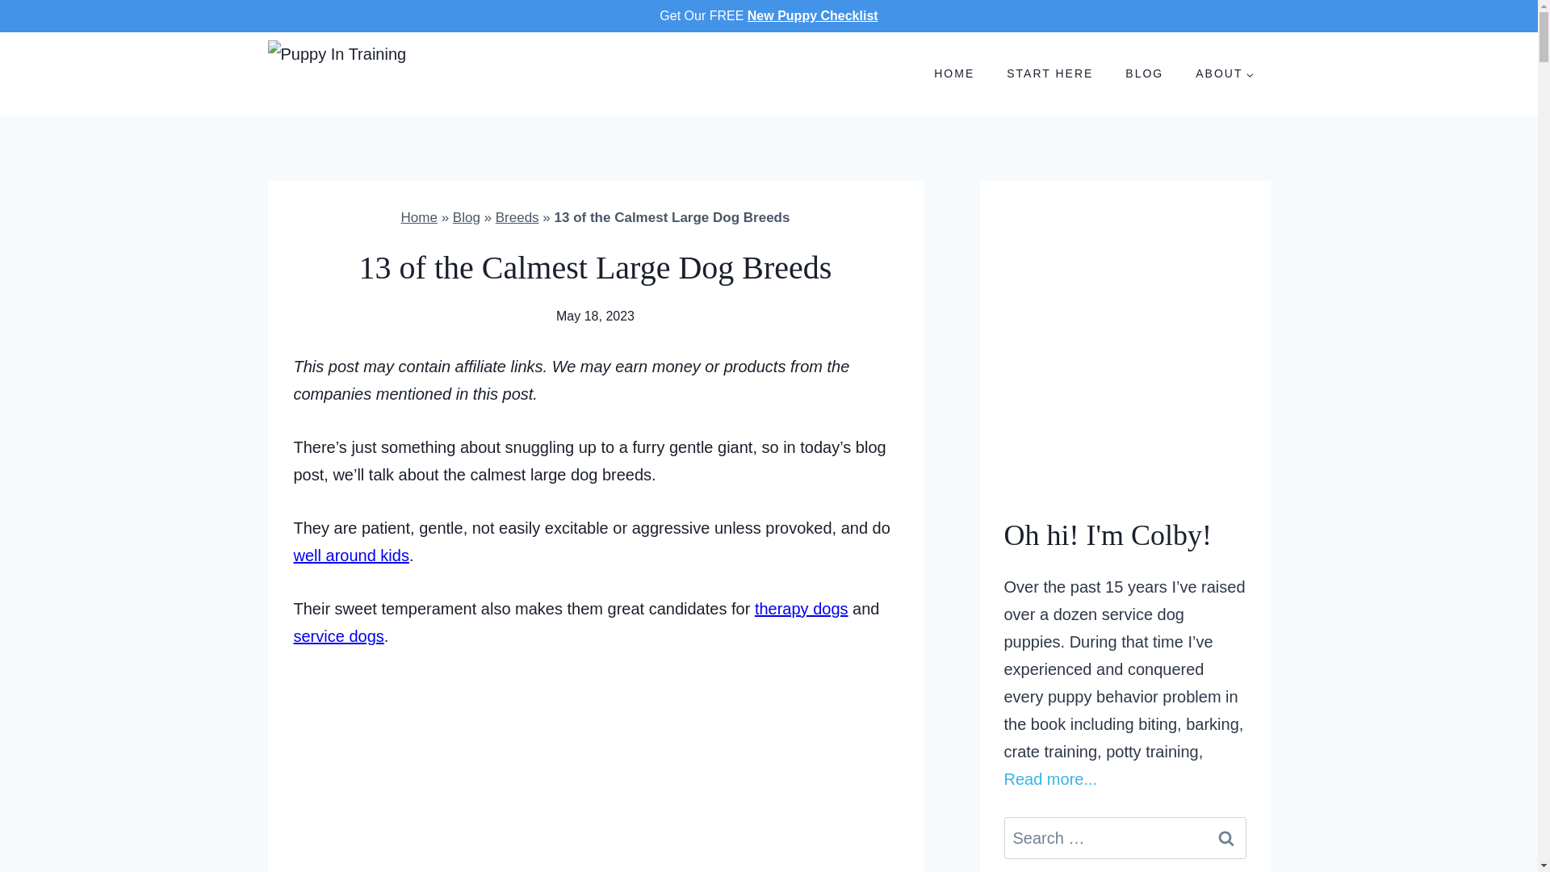 This screenshot has width=1550, height=872. Describe the element at coordinates (419, 217) in the screenshot. I see `Home` at that location.